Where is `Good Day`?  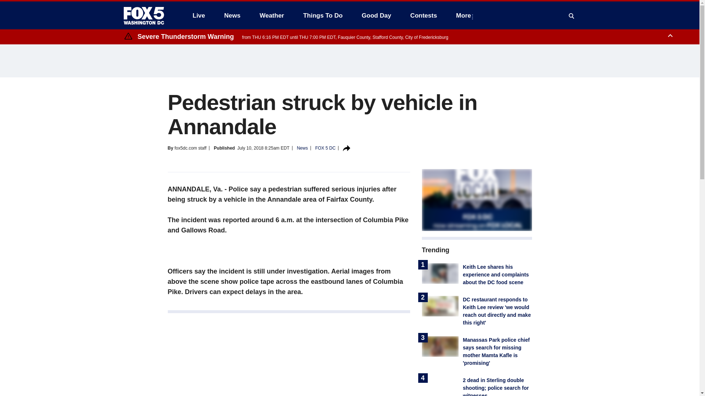
Good Day is located at coordinates (376, 15).